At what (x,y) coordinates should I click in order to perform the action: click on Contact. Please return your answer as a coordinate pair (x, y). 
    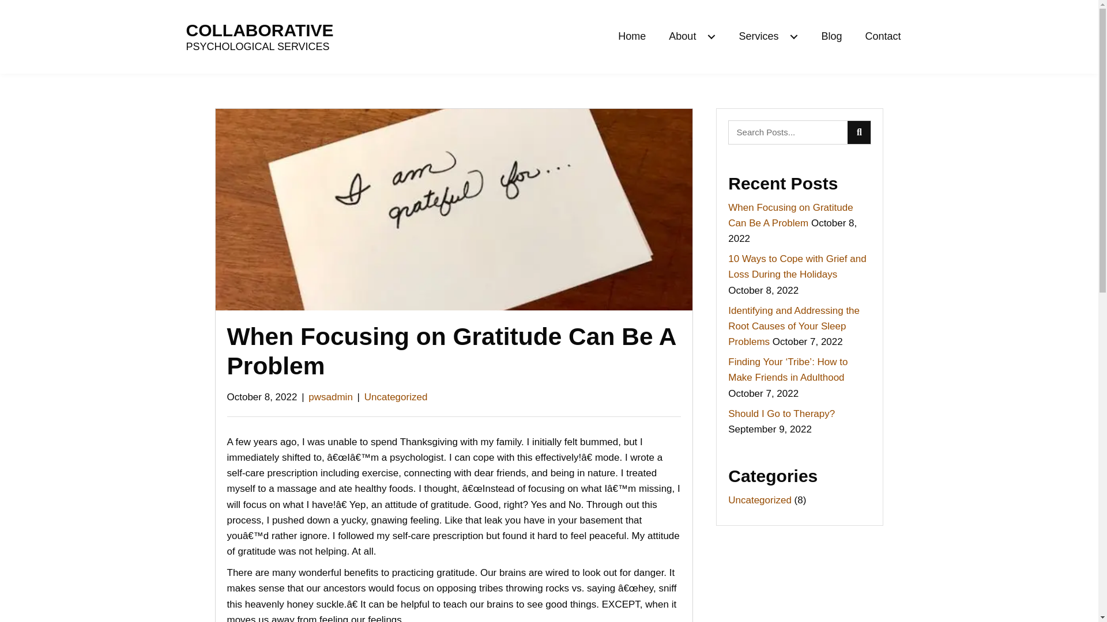
    Looking at the image, I should click on (883, 36).